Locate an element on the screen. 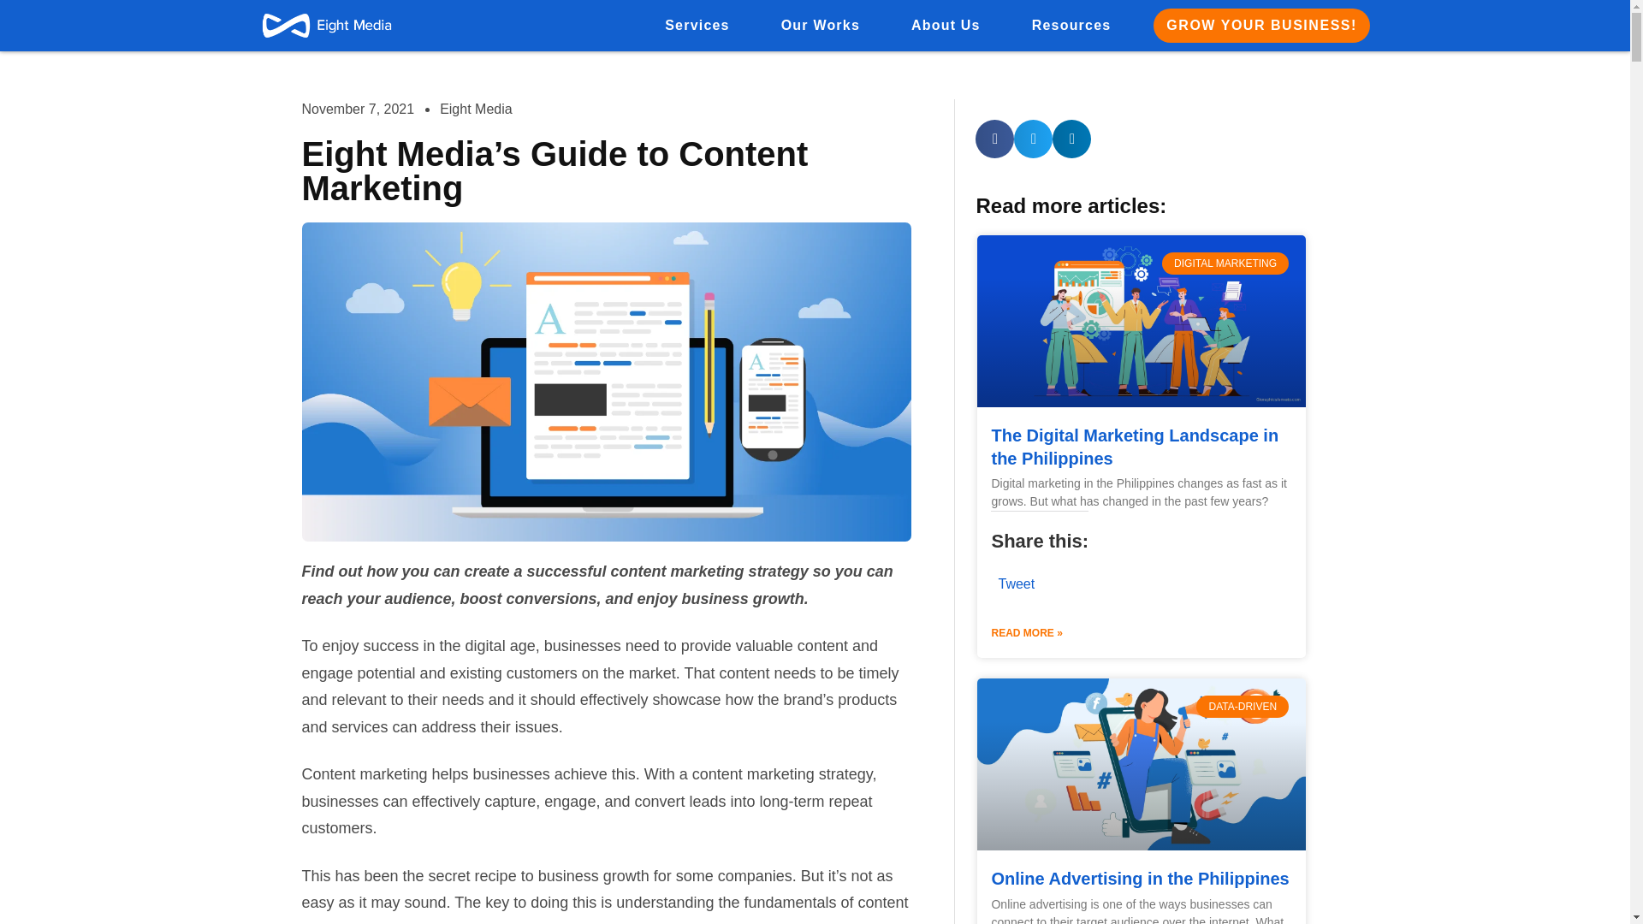  Services is located at coordinates (697, 26).